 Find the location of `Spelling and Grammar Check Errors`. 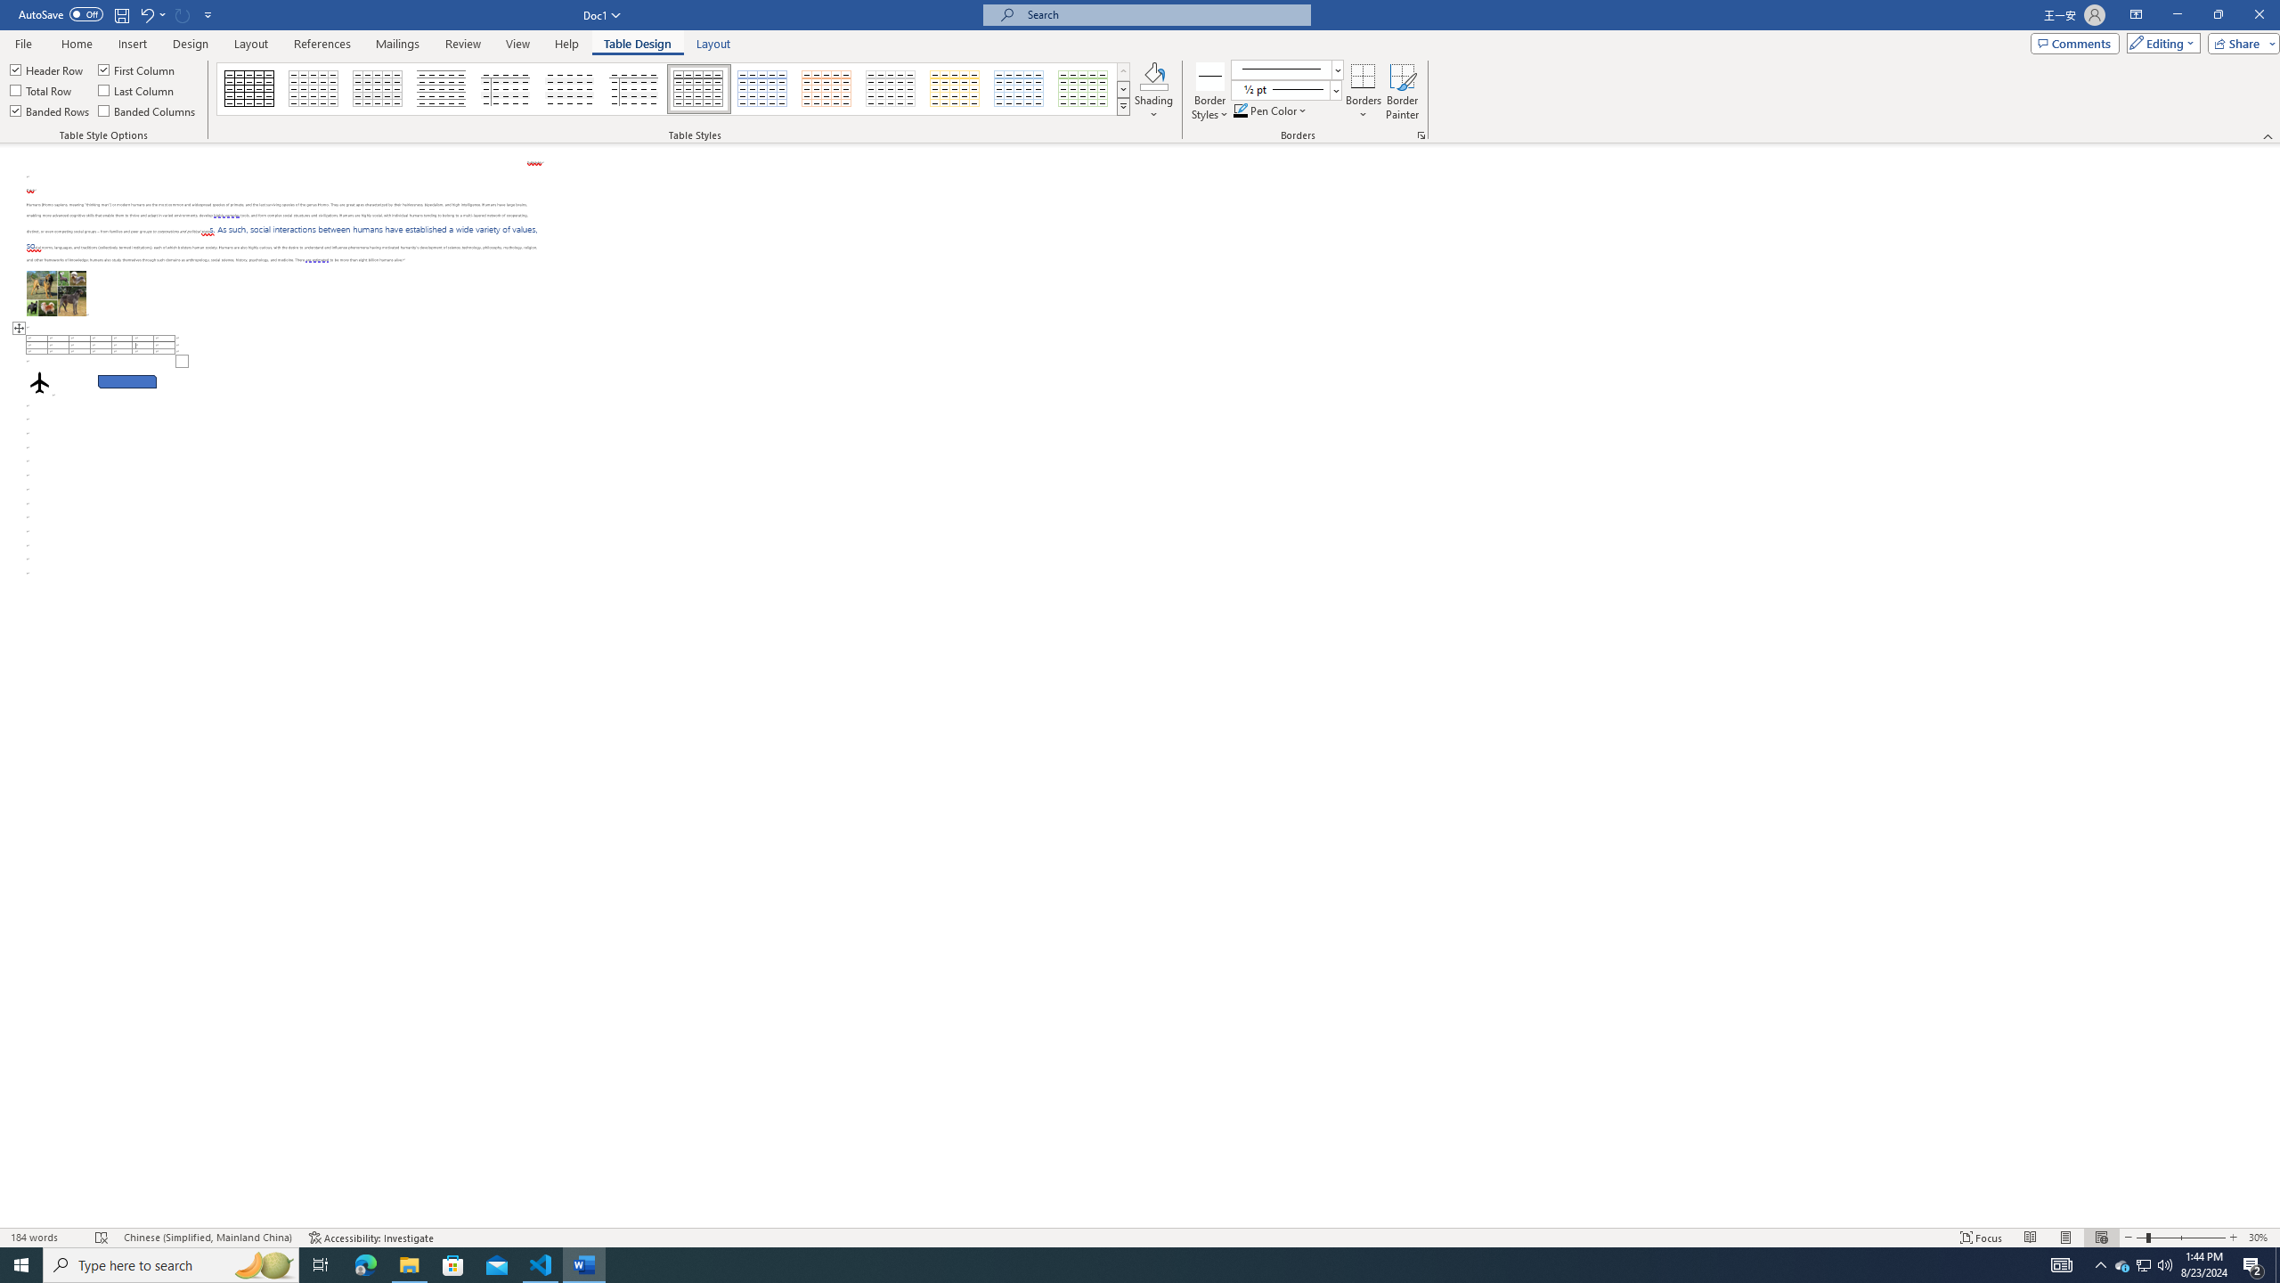

Spelling and Grammar Check Errors is located at coordinates (102, 1238).